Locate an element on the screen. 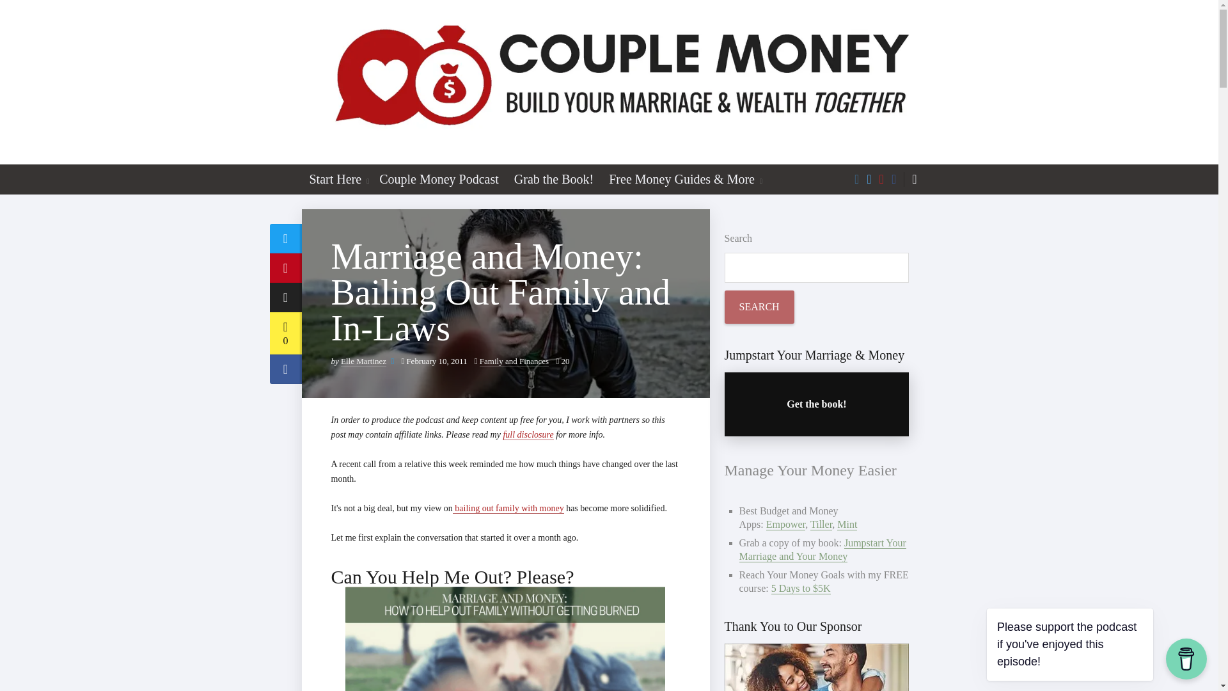  Elle Martinez is located at coordinates (363, 361).